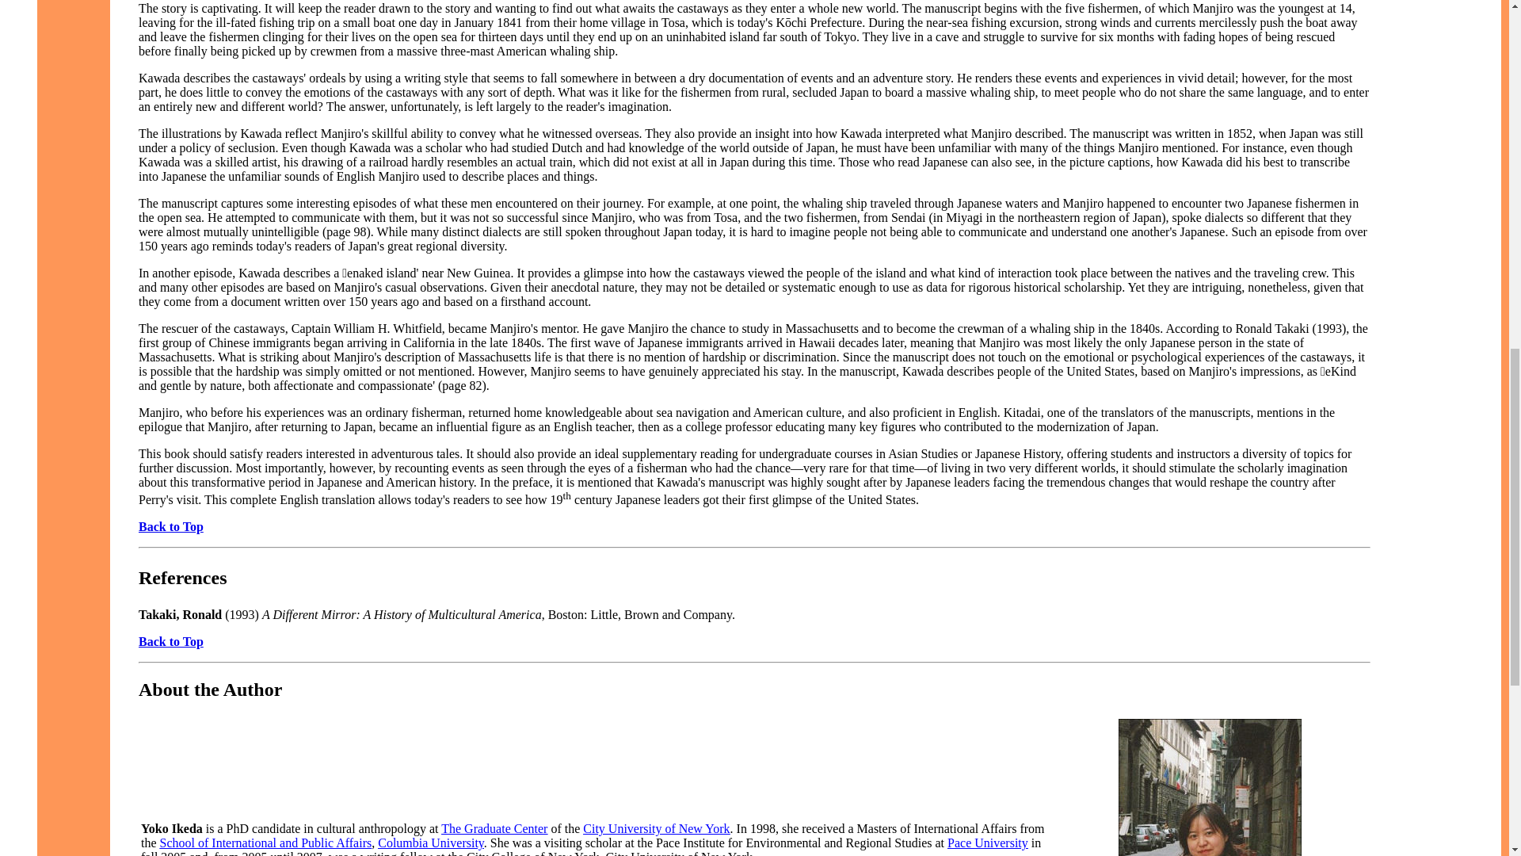  Describe the element at coordinates (430, 843) in the screenshot. I see `Columbia University` at that location.